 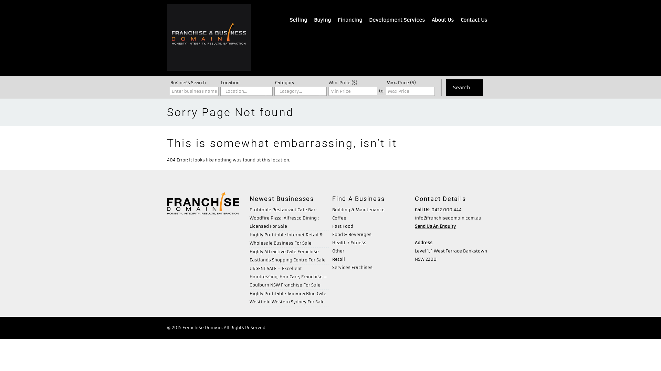 I want to click on Services Frachises, so click(x=352, y=267).